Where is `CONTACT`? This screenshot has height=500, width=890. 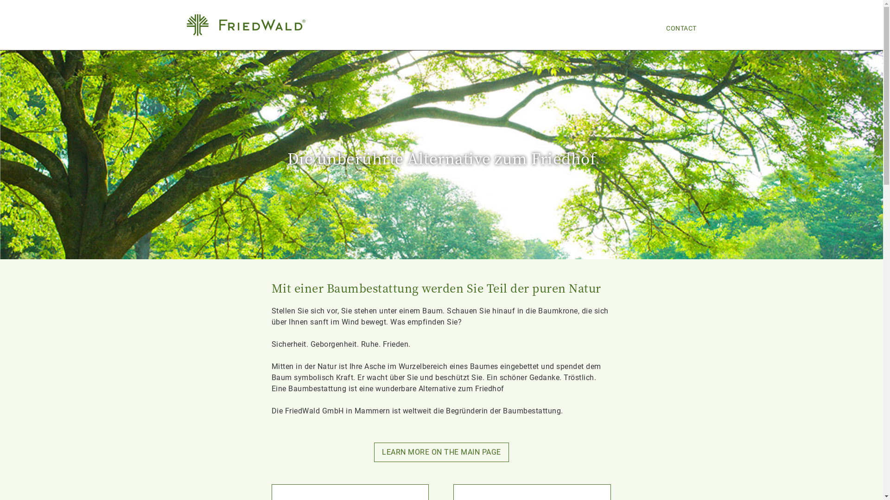
CONTACT is located at coordinates (678, 29).